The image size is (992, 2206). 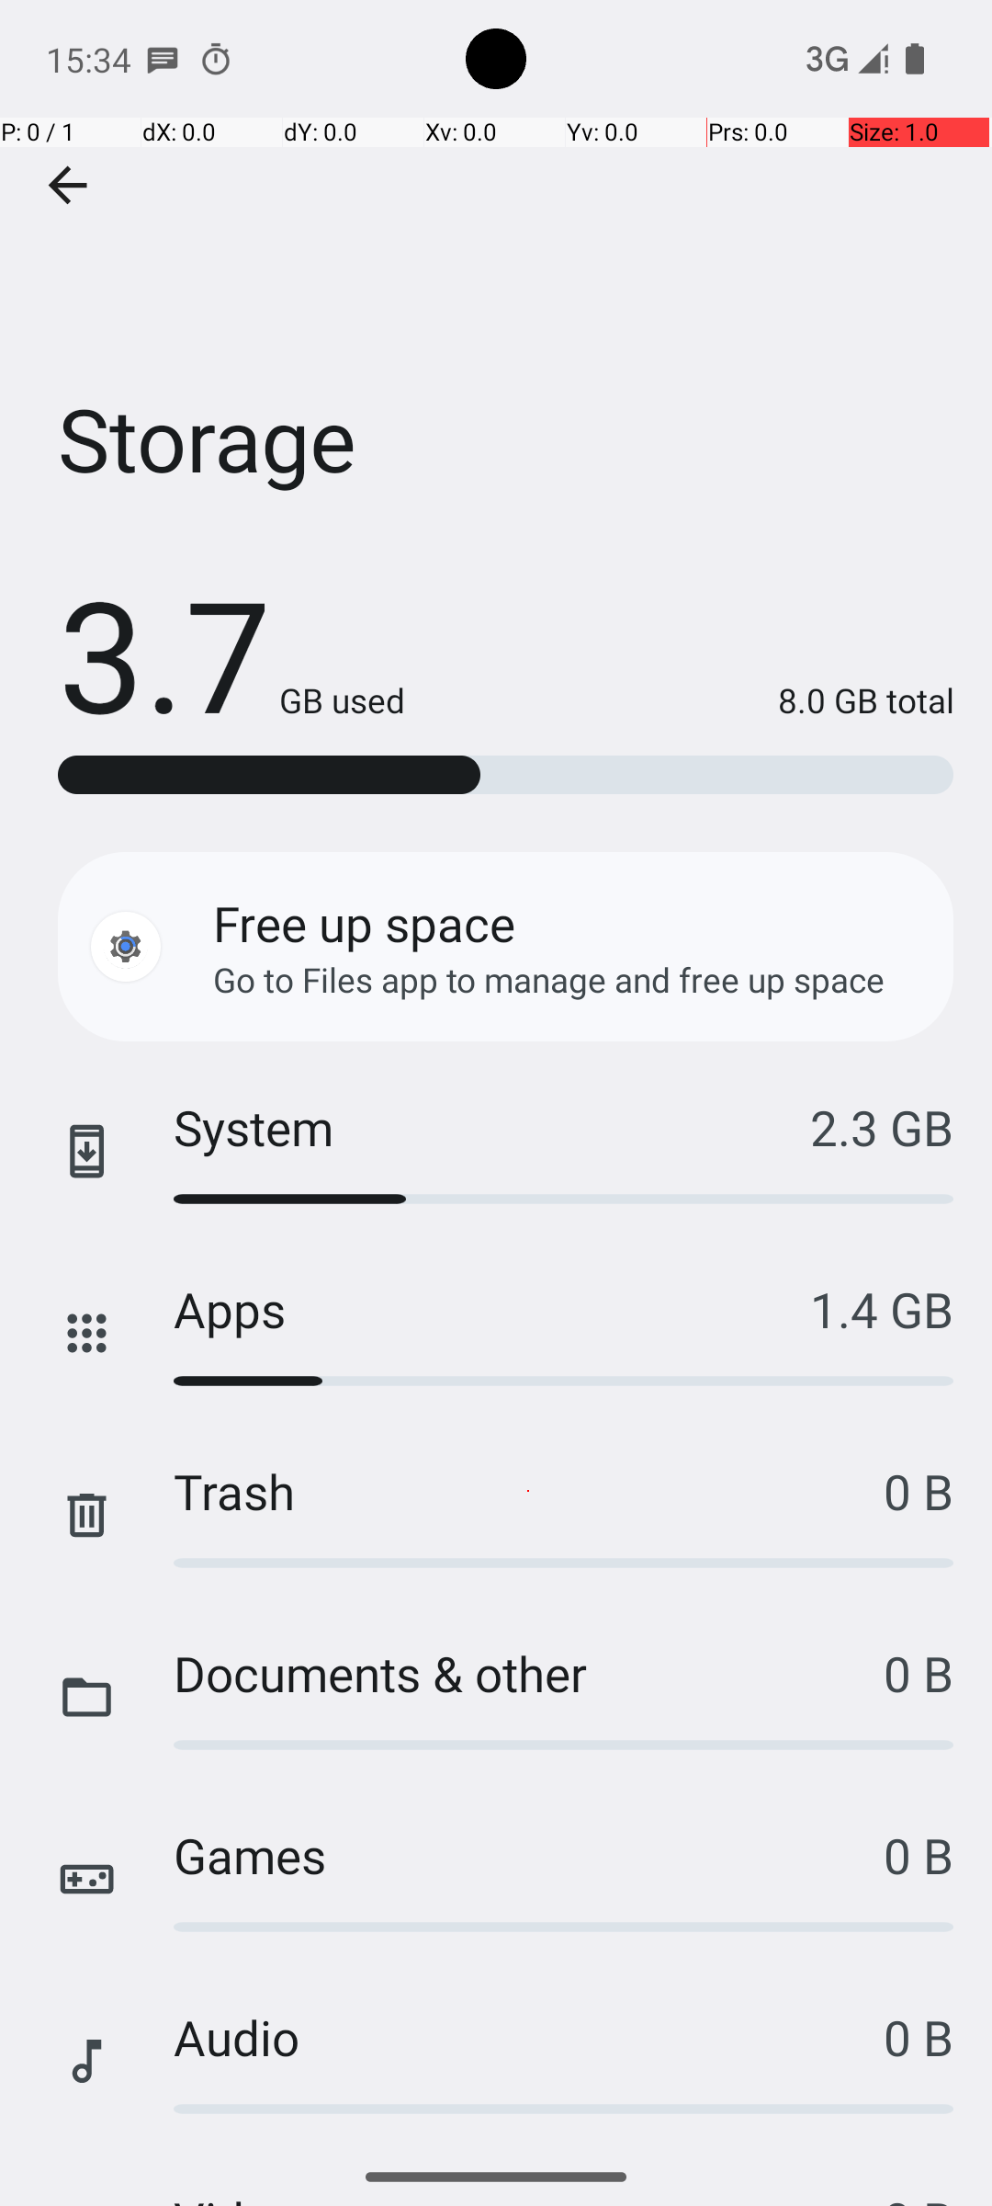 What do you see at coordinates (231, 653) in the screenshot?
I see `3.7 GB used` at bounding box center [231, 653].